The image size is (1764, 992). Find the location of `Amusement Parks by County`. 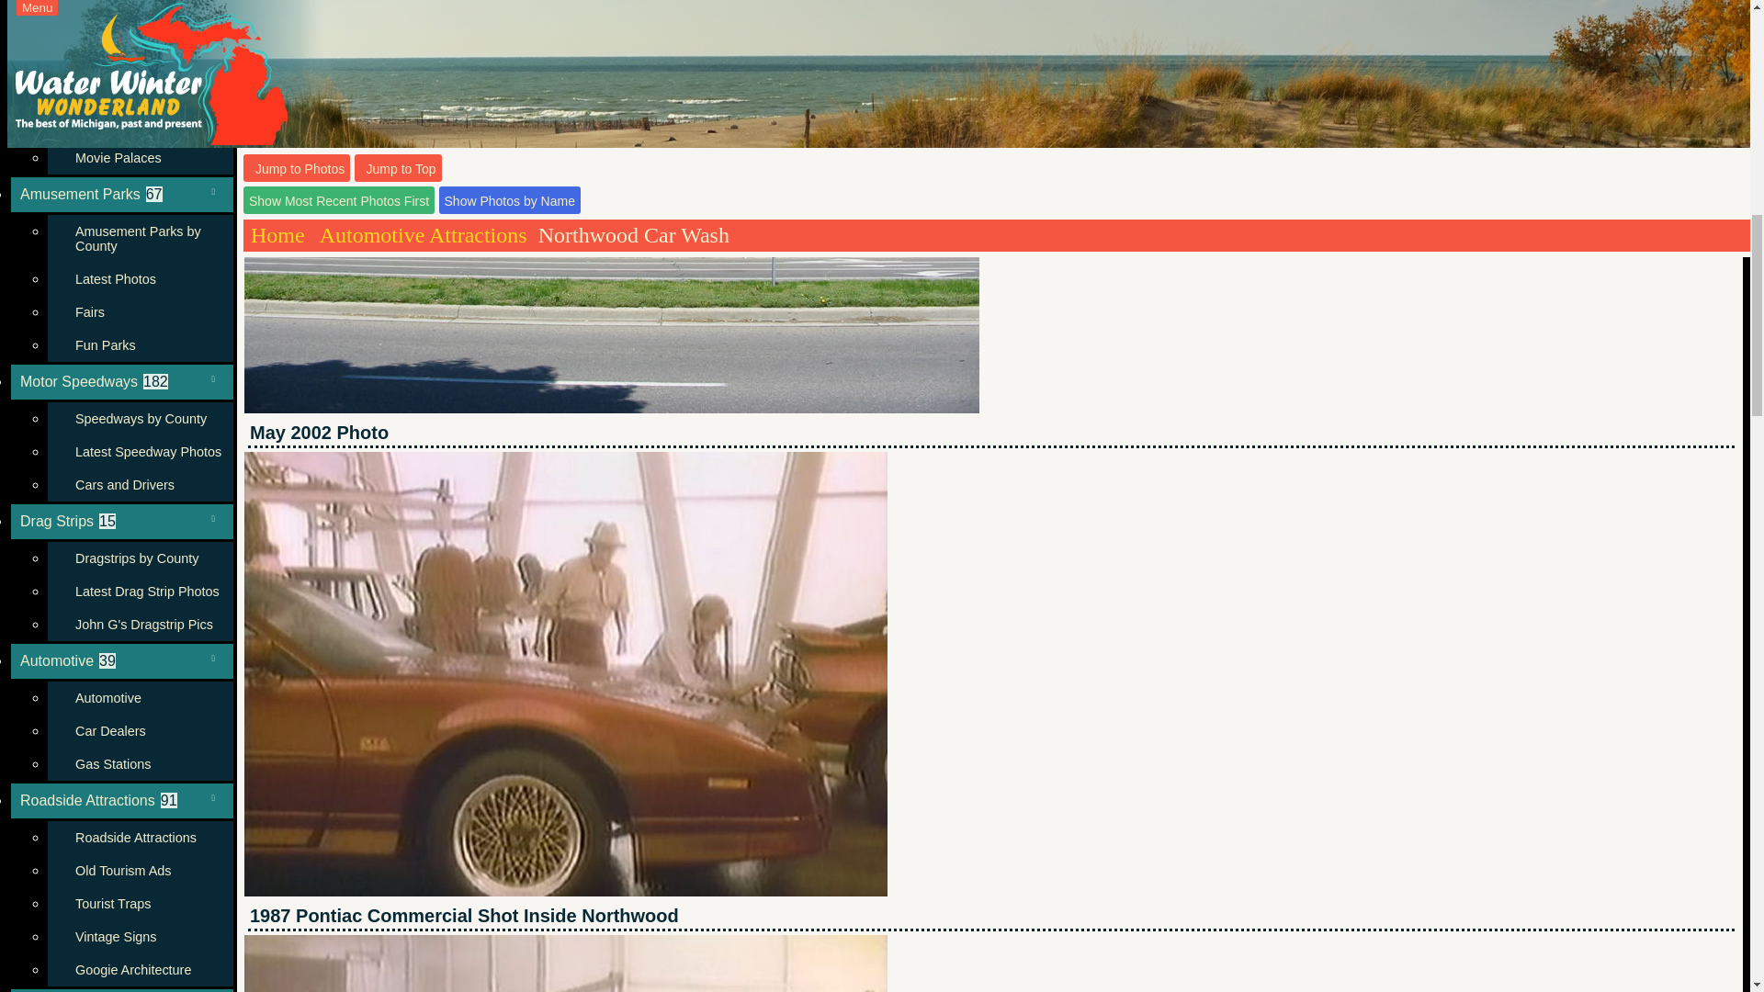

Amusement Parks by County is located at coordinates (140, 239).